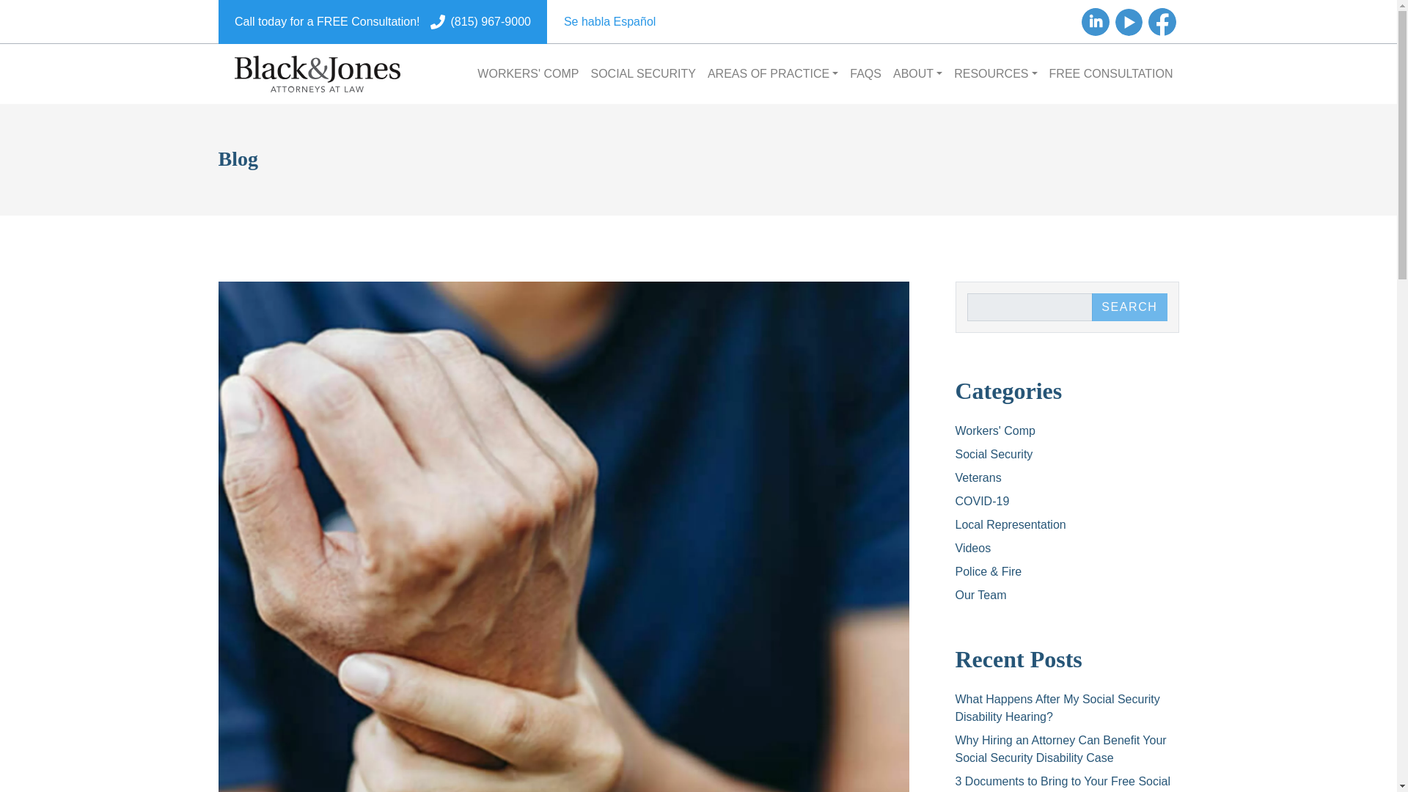 The image size is (1408, 792). What do you see at coordinates (865, 73) in the screenshot?
I see `FAQS` at bounding box center [865, 73].